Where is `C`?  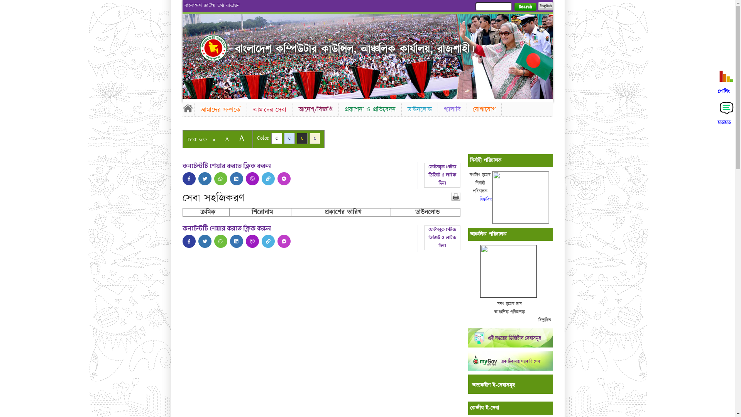
C is located at coordinates (315, 138).